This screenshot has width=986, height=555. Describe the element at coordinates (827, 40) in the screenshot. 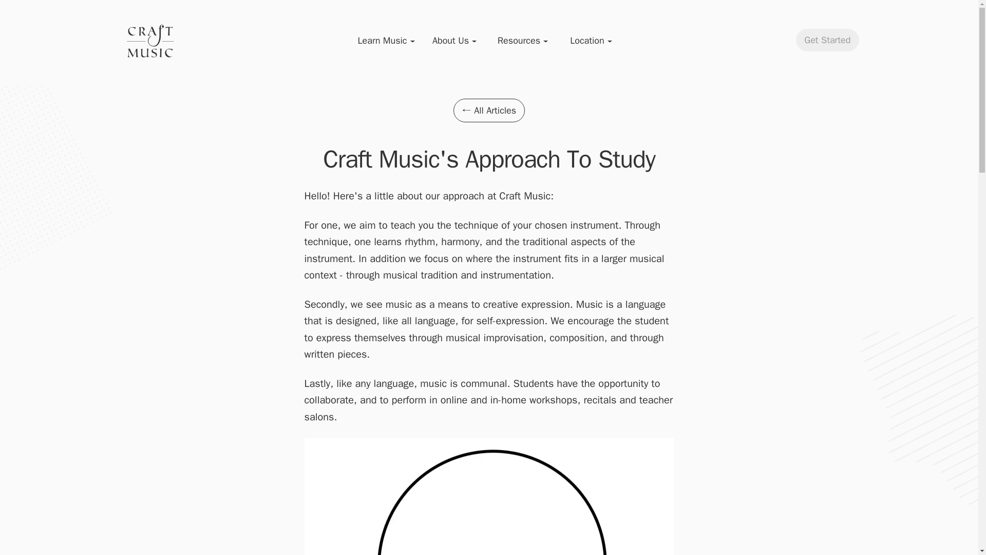

I see `Get Started` at that location.